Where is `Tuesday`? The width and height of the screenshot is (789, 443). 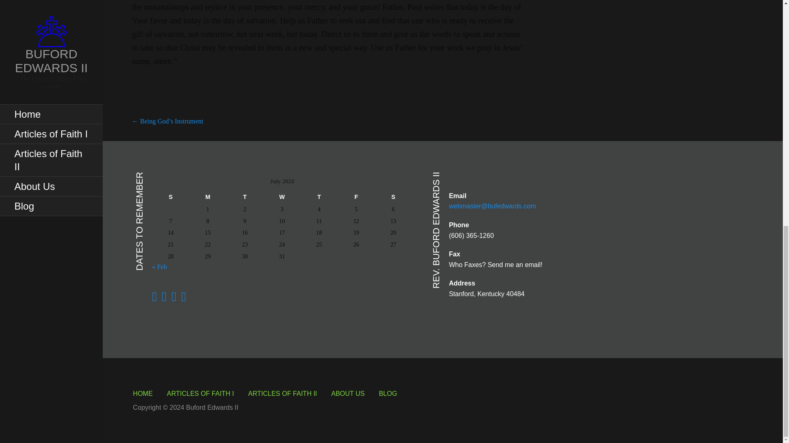 Tuesday is located at coordinates (245, 196).